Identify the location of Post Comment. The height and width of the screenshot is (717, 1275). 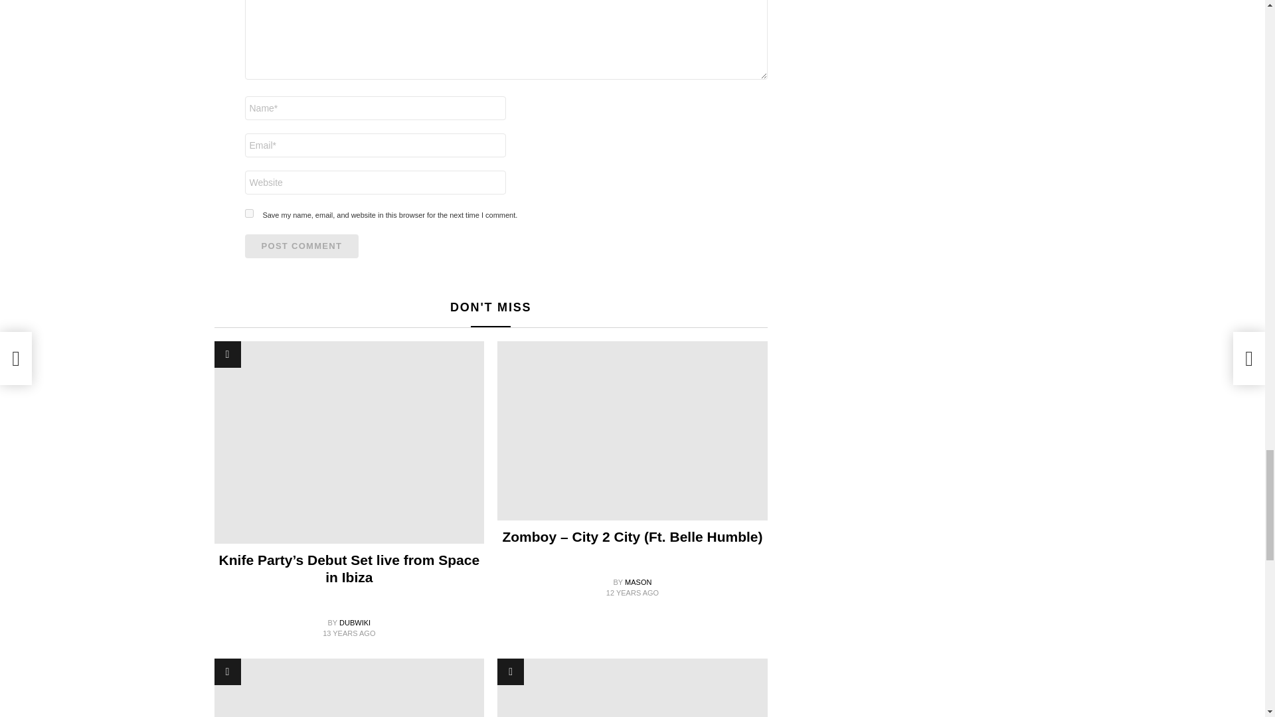
(301, 246).